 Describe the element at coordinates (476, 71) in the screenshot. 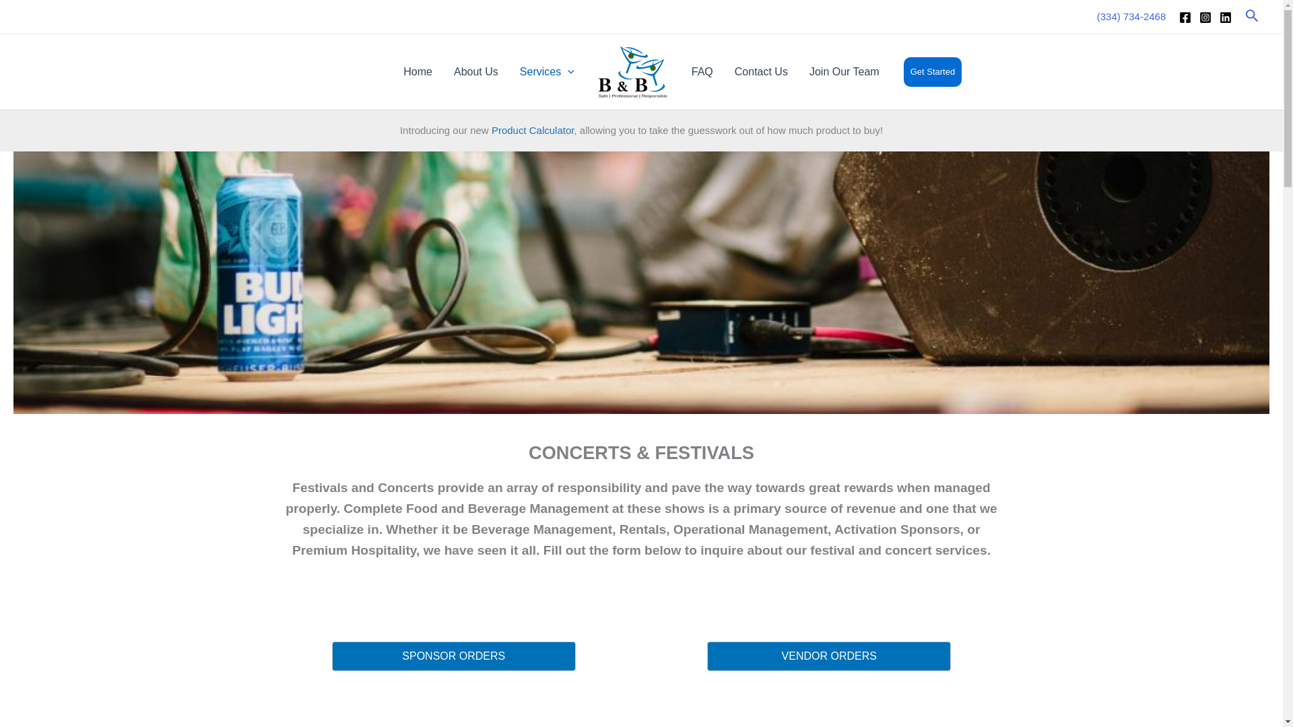

I see `About Us` at that location.